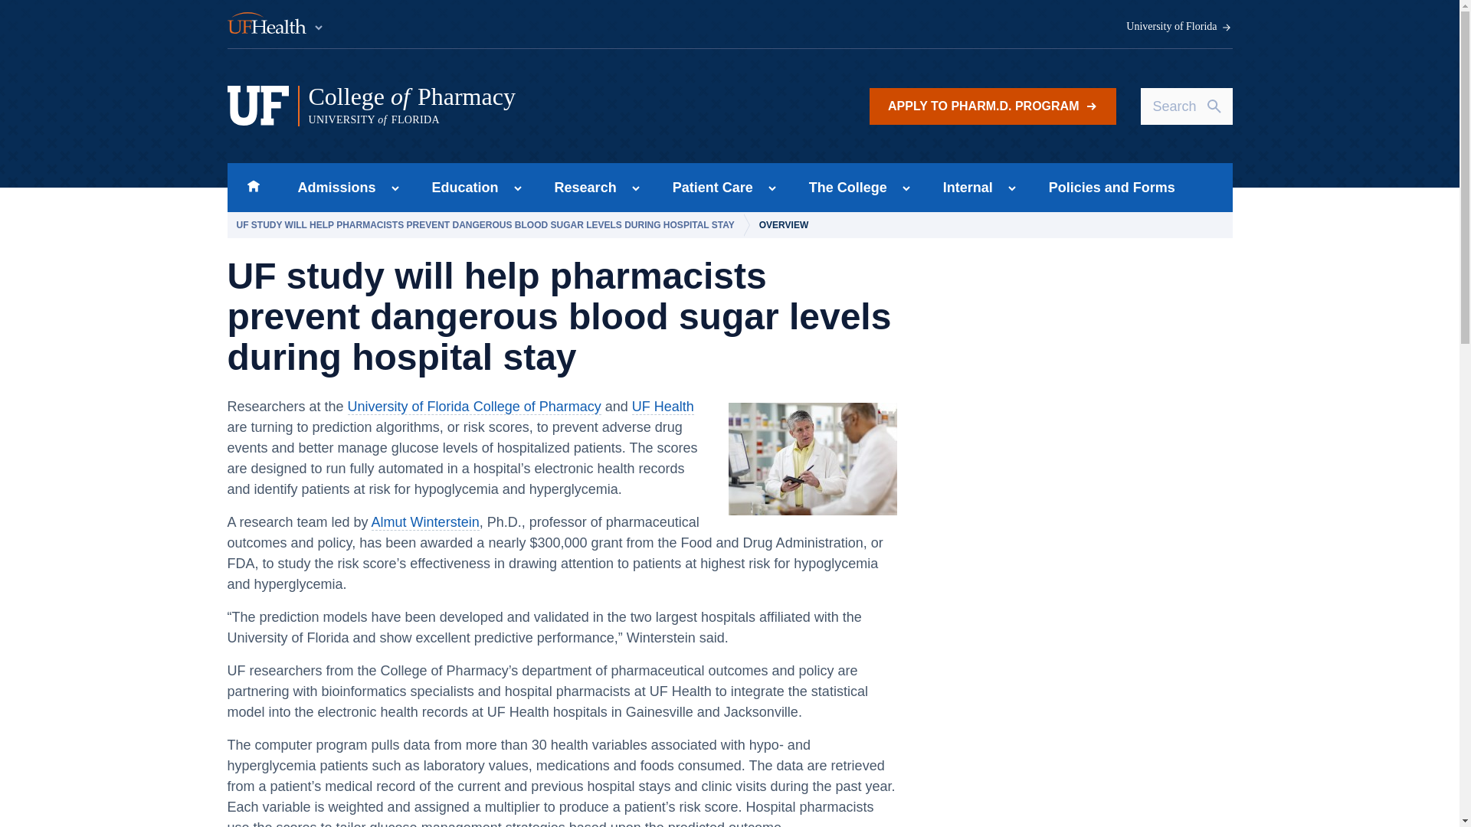  I want to click on UF Health, so click(520, 106).